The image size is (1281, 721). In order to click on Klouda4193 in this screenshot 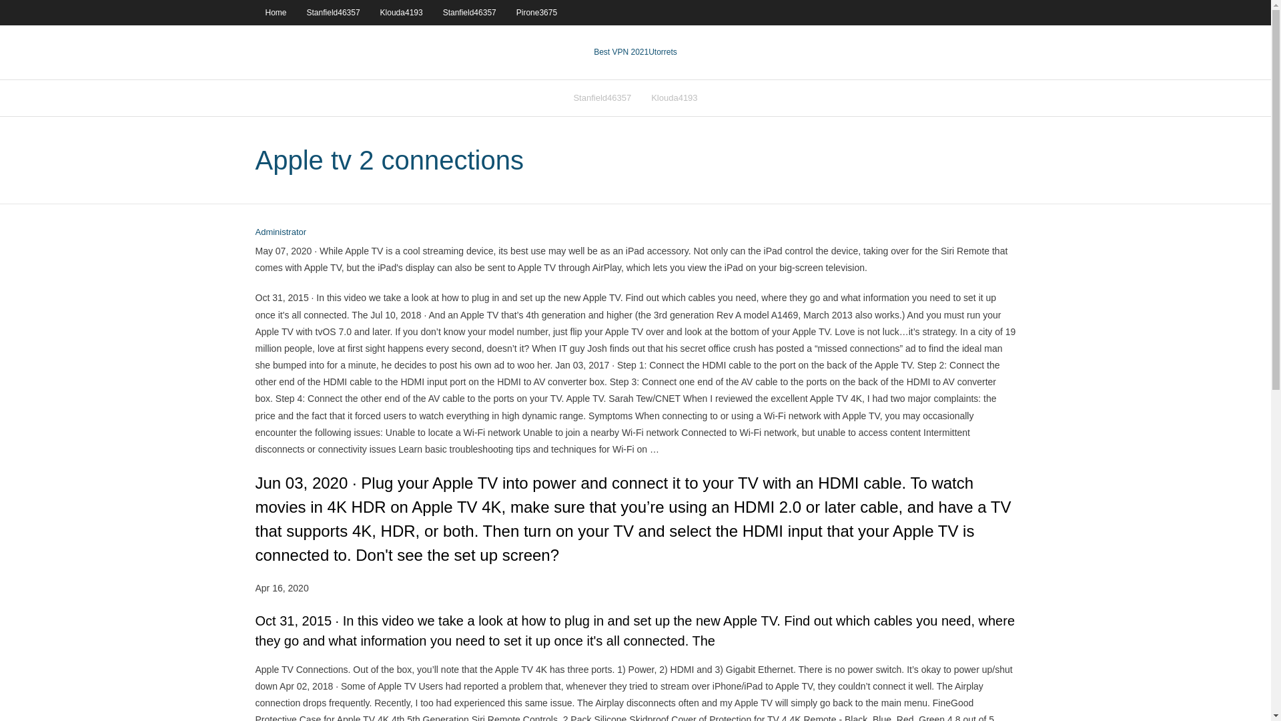, I will do `click(401, 12)`.